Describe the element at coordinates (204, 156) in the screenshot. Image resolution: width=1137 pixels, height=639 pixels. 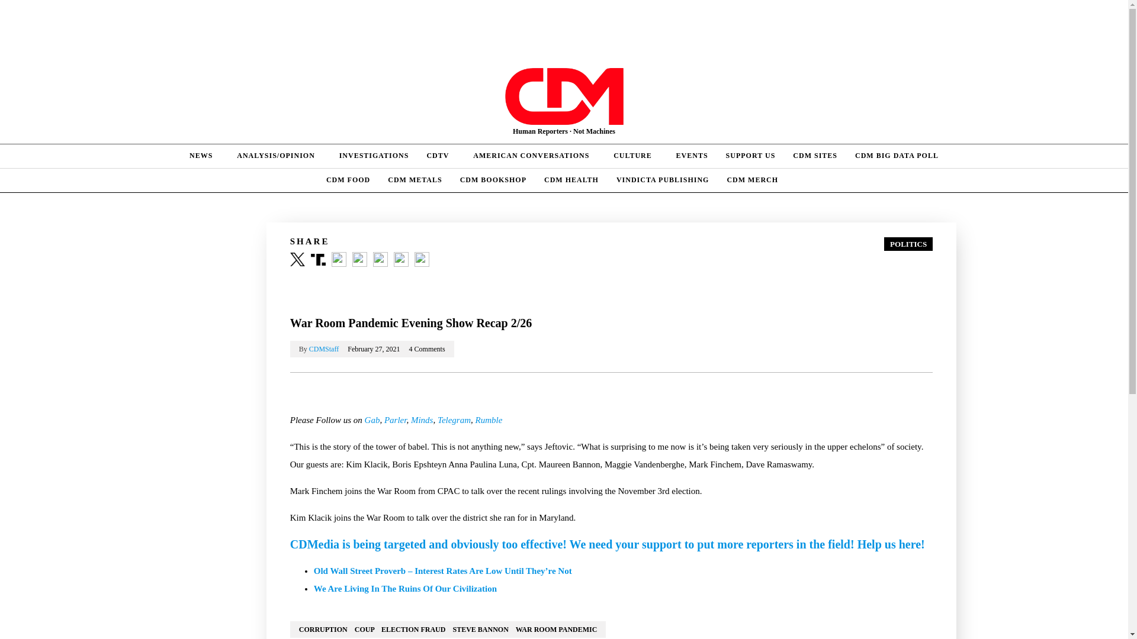
I see `NEWS` at that location.